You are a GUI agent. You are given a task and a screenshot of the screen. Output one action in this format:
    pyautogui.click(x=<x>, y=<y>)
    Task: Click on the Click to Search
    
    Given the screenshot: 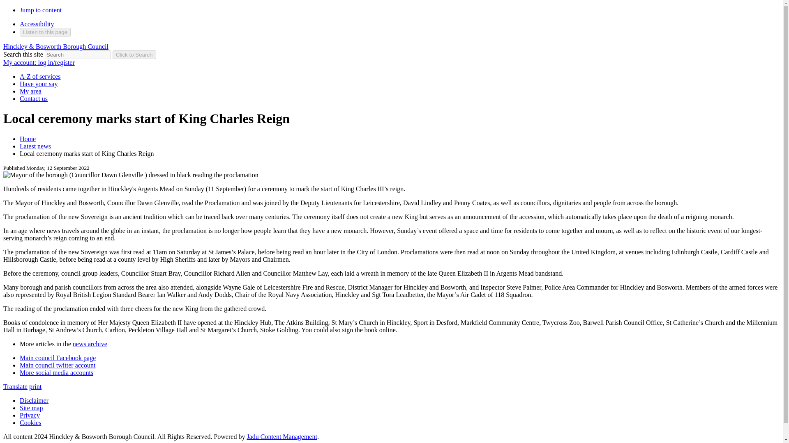 What is the action you would take?
    pyautogui.click(x=134, y=55)
    